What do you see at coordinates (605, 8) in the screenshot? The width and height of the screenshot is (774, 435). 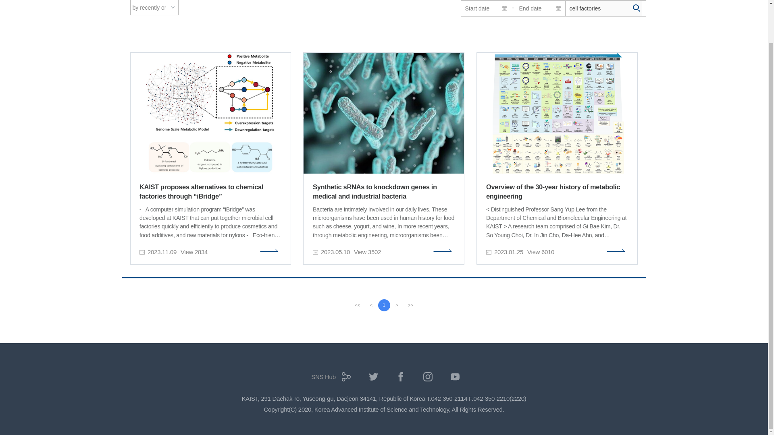 I see `cell factories` at bounding box center [605, 8].